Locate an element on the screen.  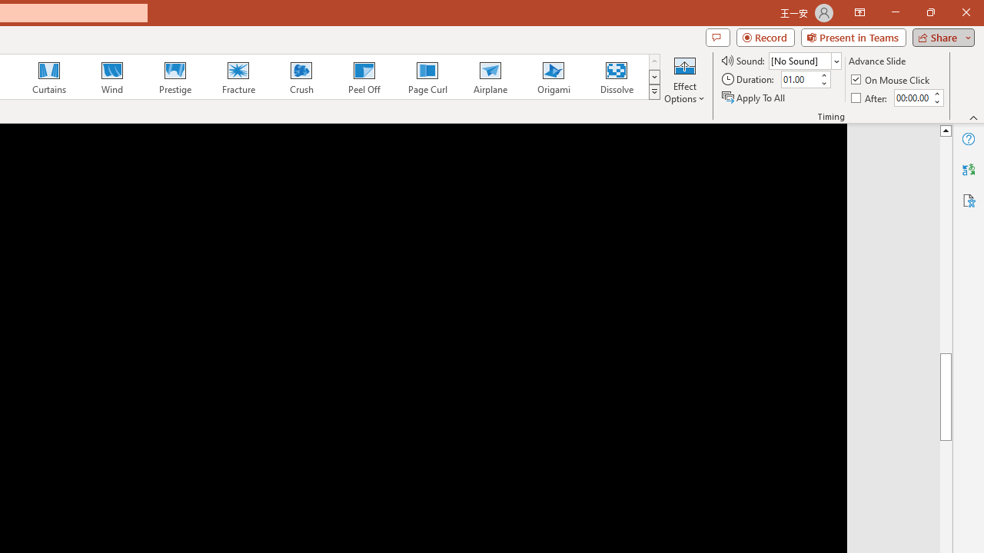
After is located at coordinates (912, 98).